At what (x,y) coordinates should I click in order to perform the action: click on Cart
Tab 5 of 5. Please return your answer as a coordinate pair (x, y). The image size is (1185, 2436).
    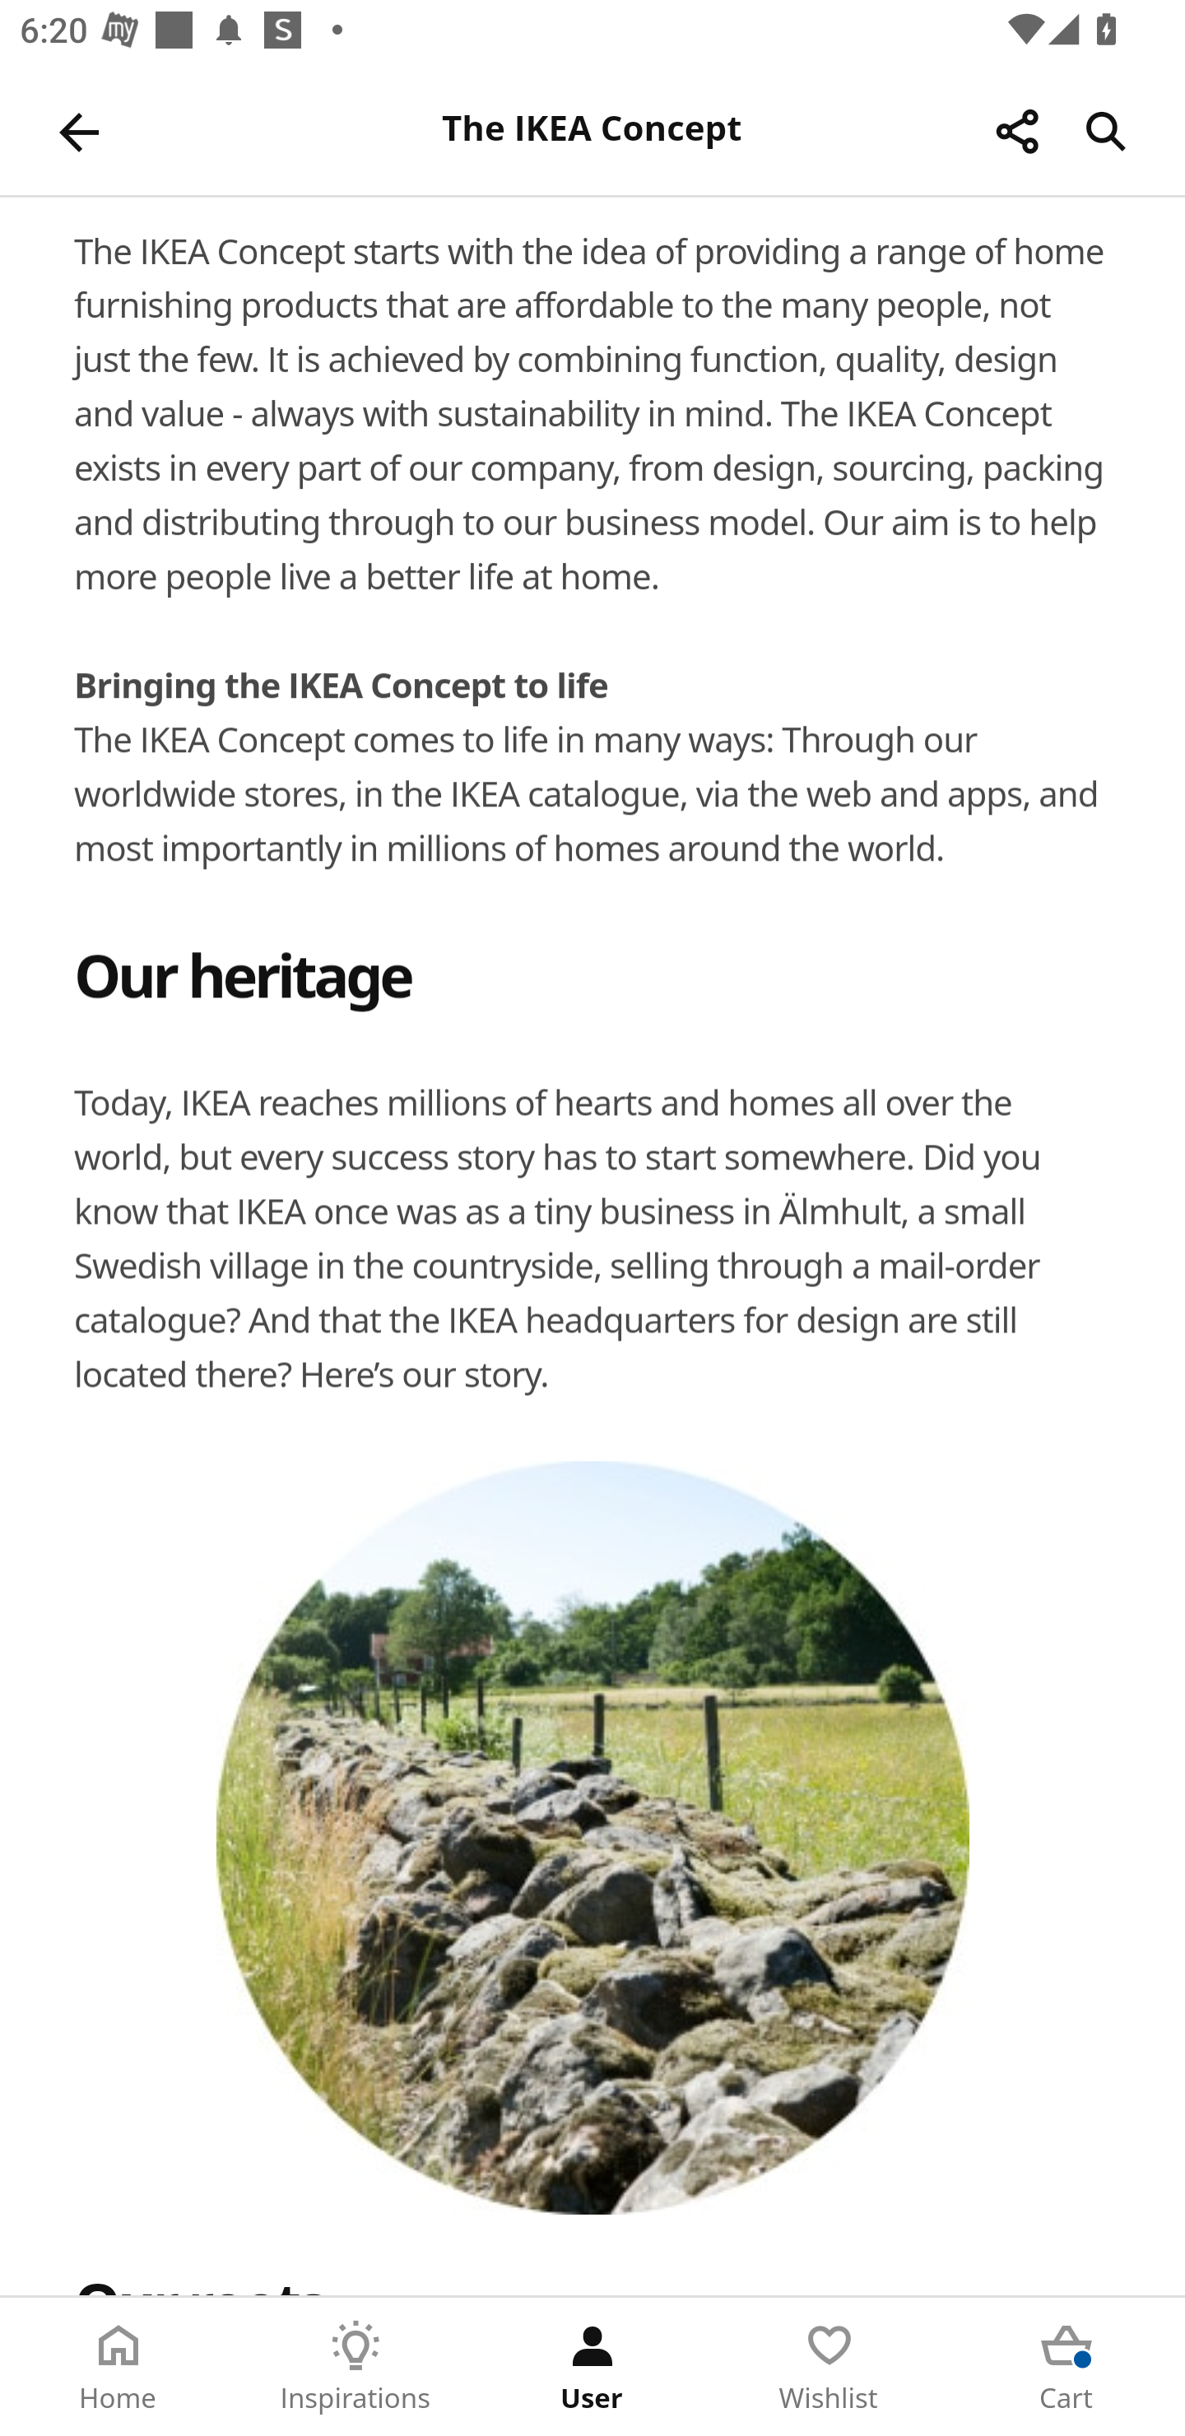
    Looking at the image, I should click on (1066, 2367).